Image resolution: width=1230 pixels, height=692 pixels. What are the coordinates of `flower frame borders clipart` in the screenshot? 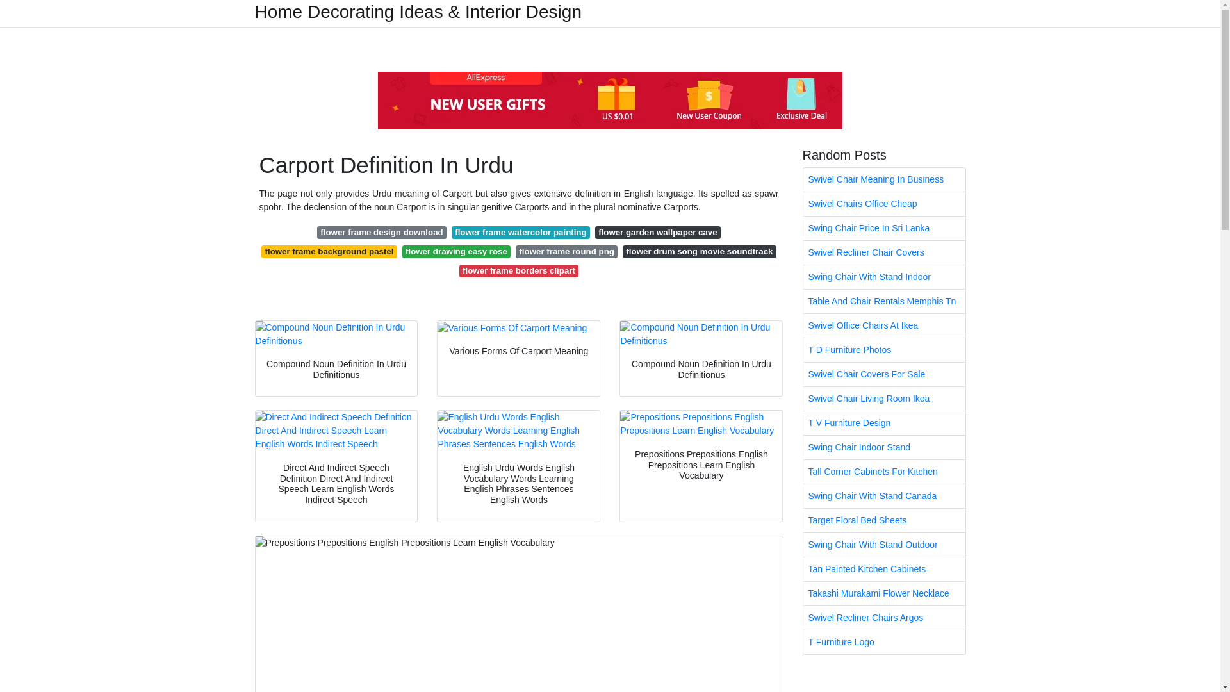 It's located at (519, 270).